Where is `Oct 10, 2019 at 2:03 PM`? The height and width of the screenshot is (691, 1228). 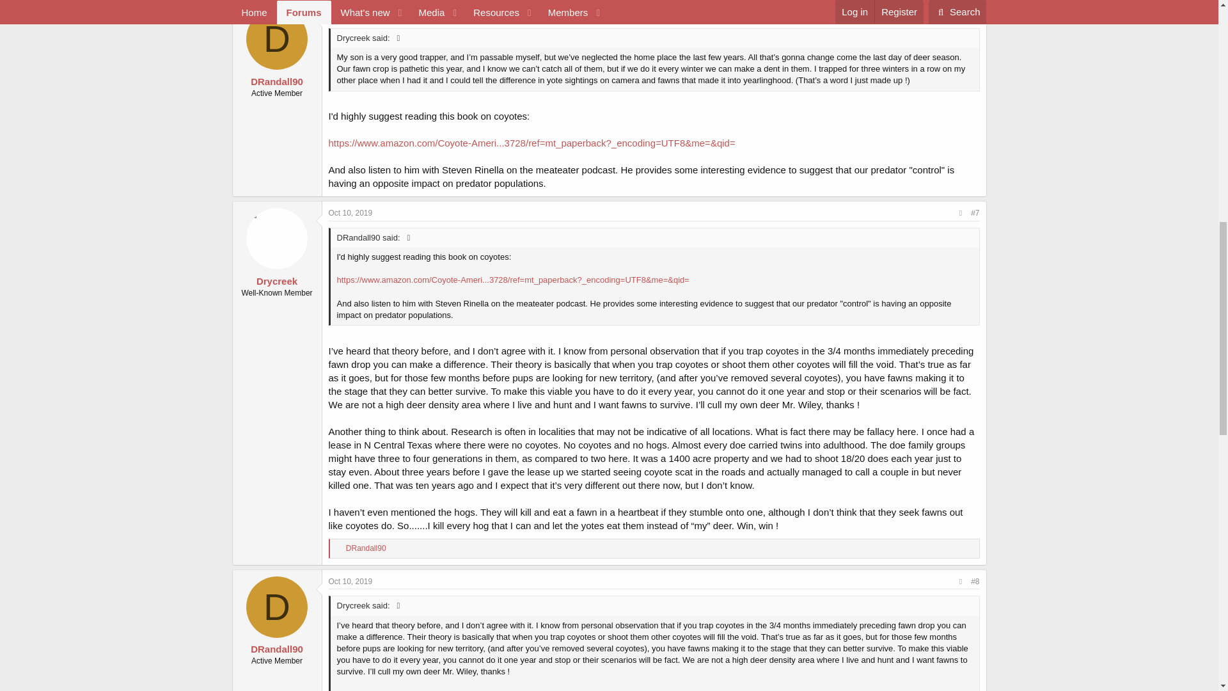 Oct 10, 2019 at 2:03 PM is located at coordinates (350, 213).